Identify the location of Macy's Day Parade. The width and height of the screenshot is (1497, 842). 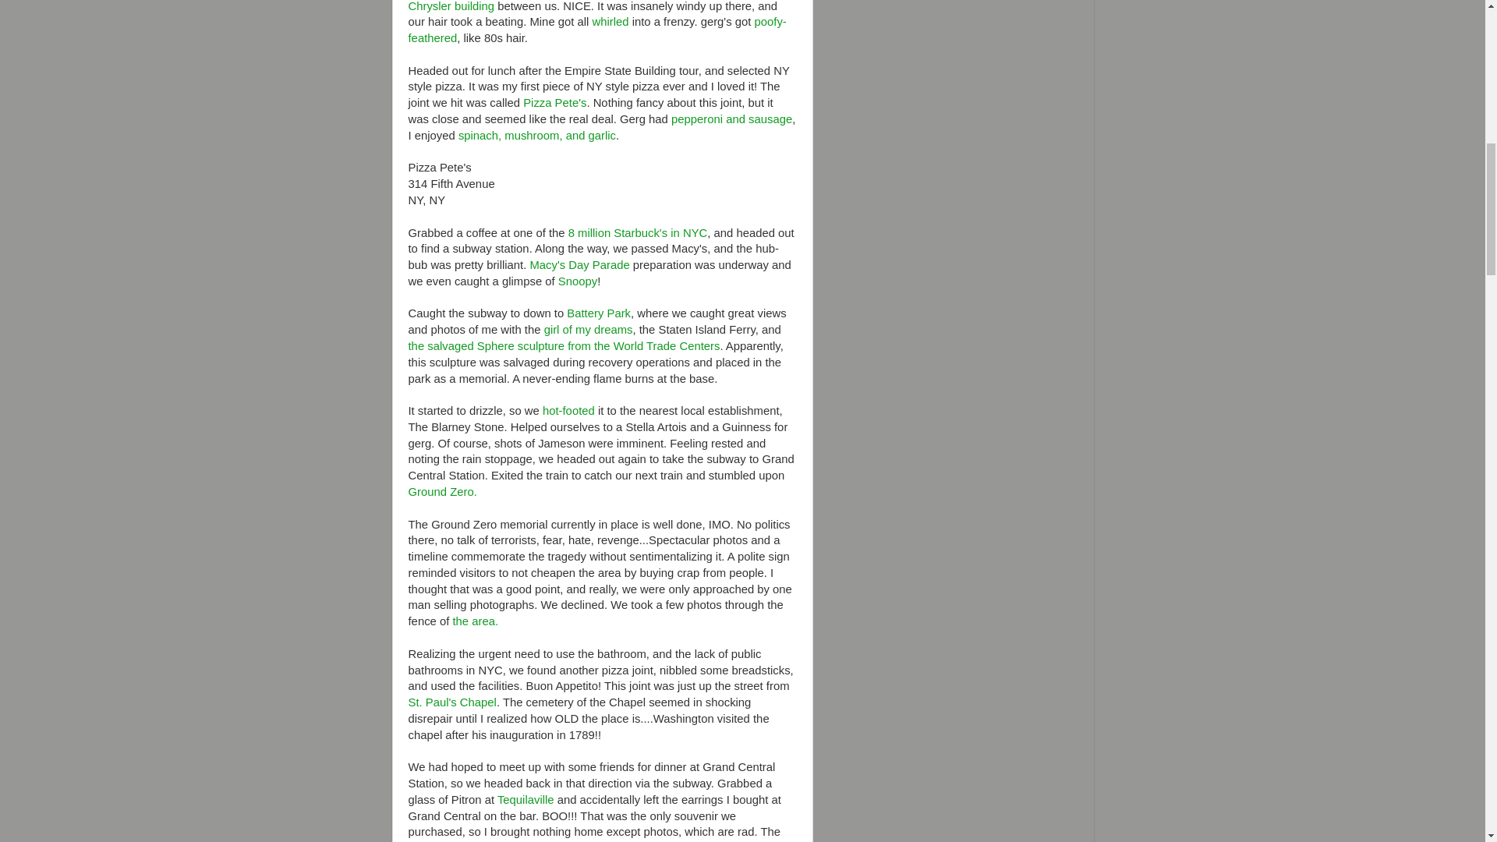
(579, 264).